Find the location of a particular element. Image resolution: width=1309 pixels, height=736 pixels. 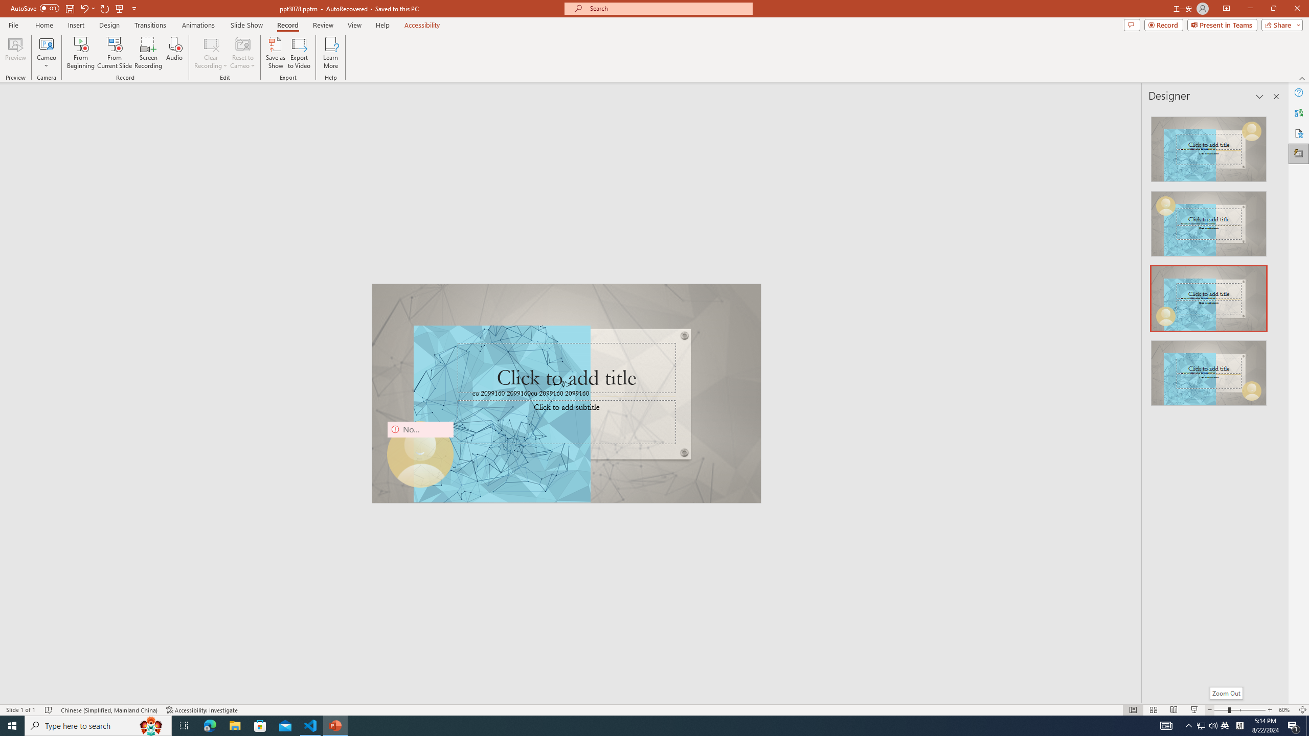

Title TextBox is located at coordinates (567, 368).